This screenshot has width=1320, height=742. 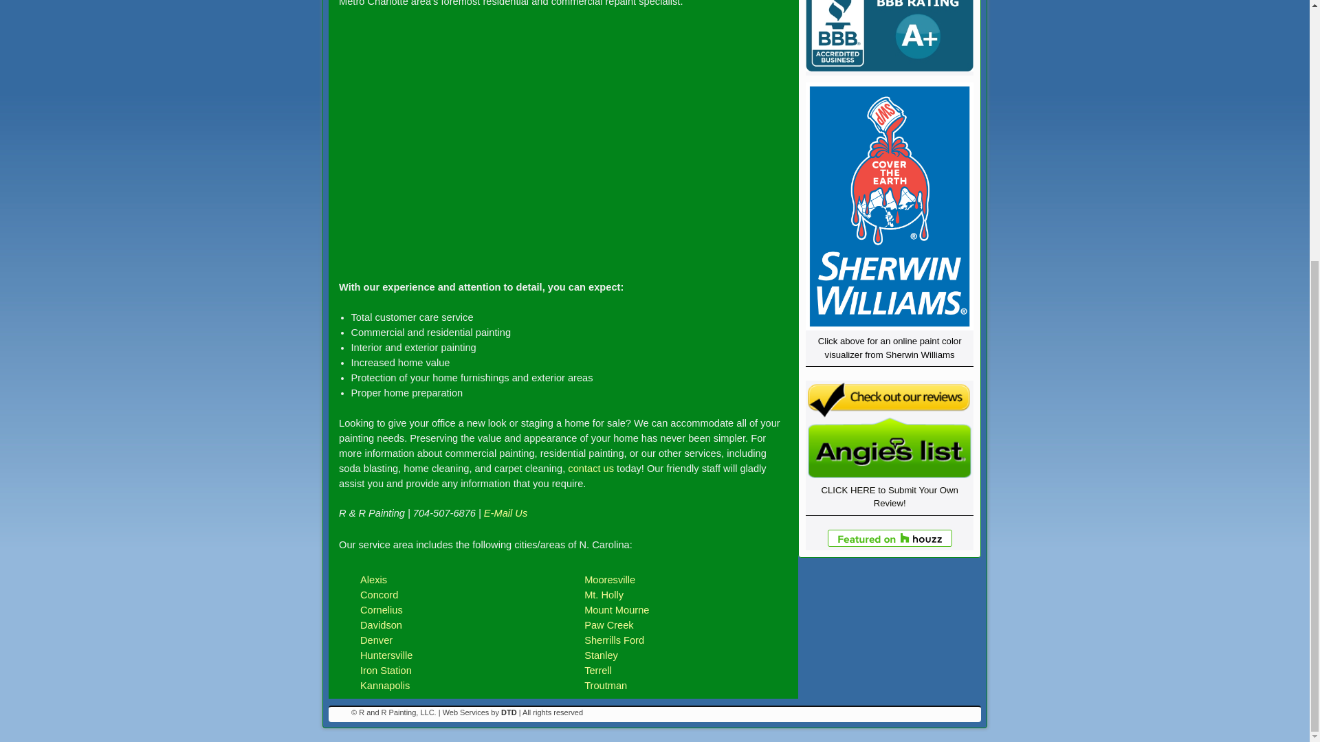 What do you see at coordinates (604, 594) in the screenshot?
I see `Mount Holly NC` at bounding box center [604, 594].